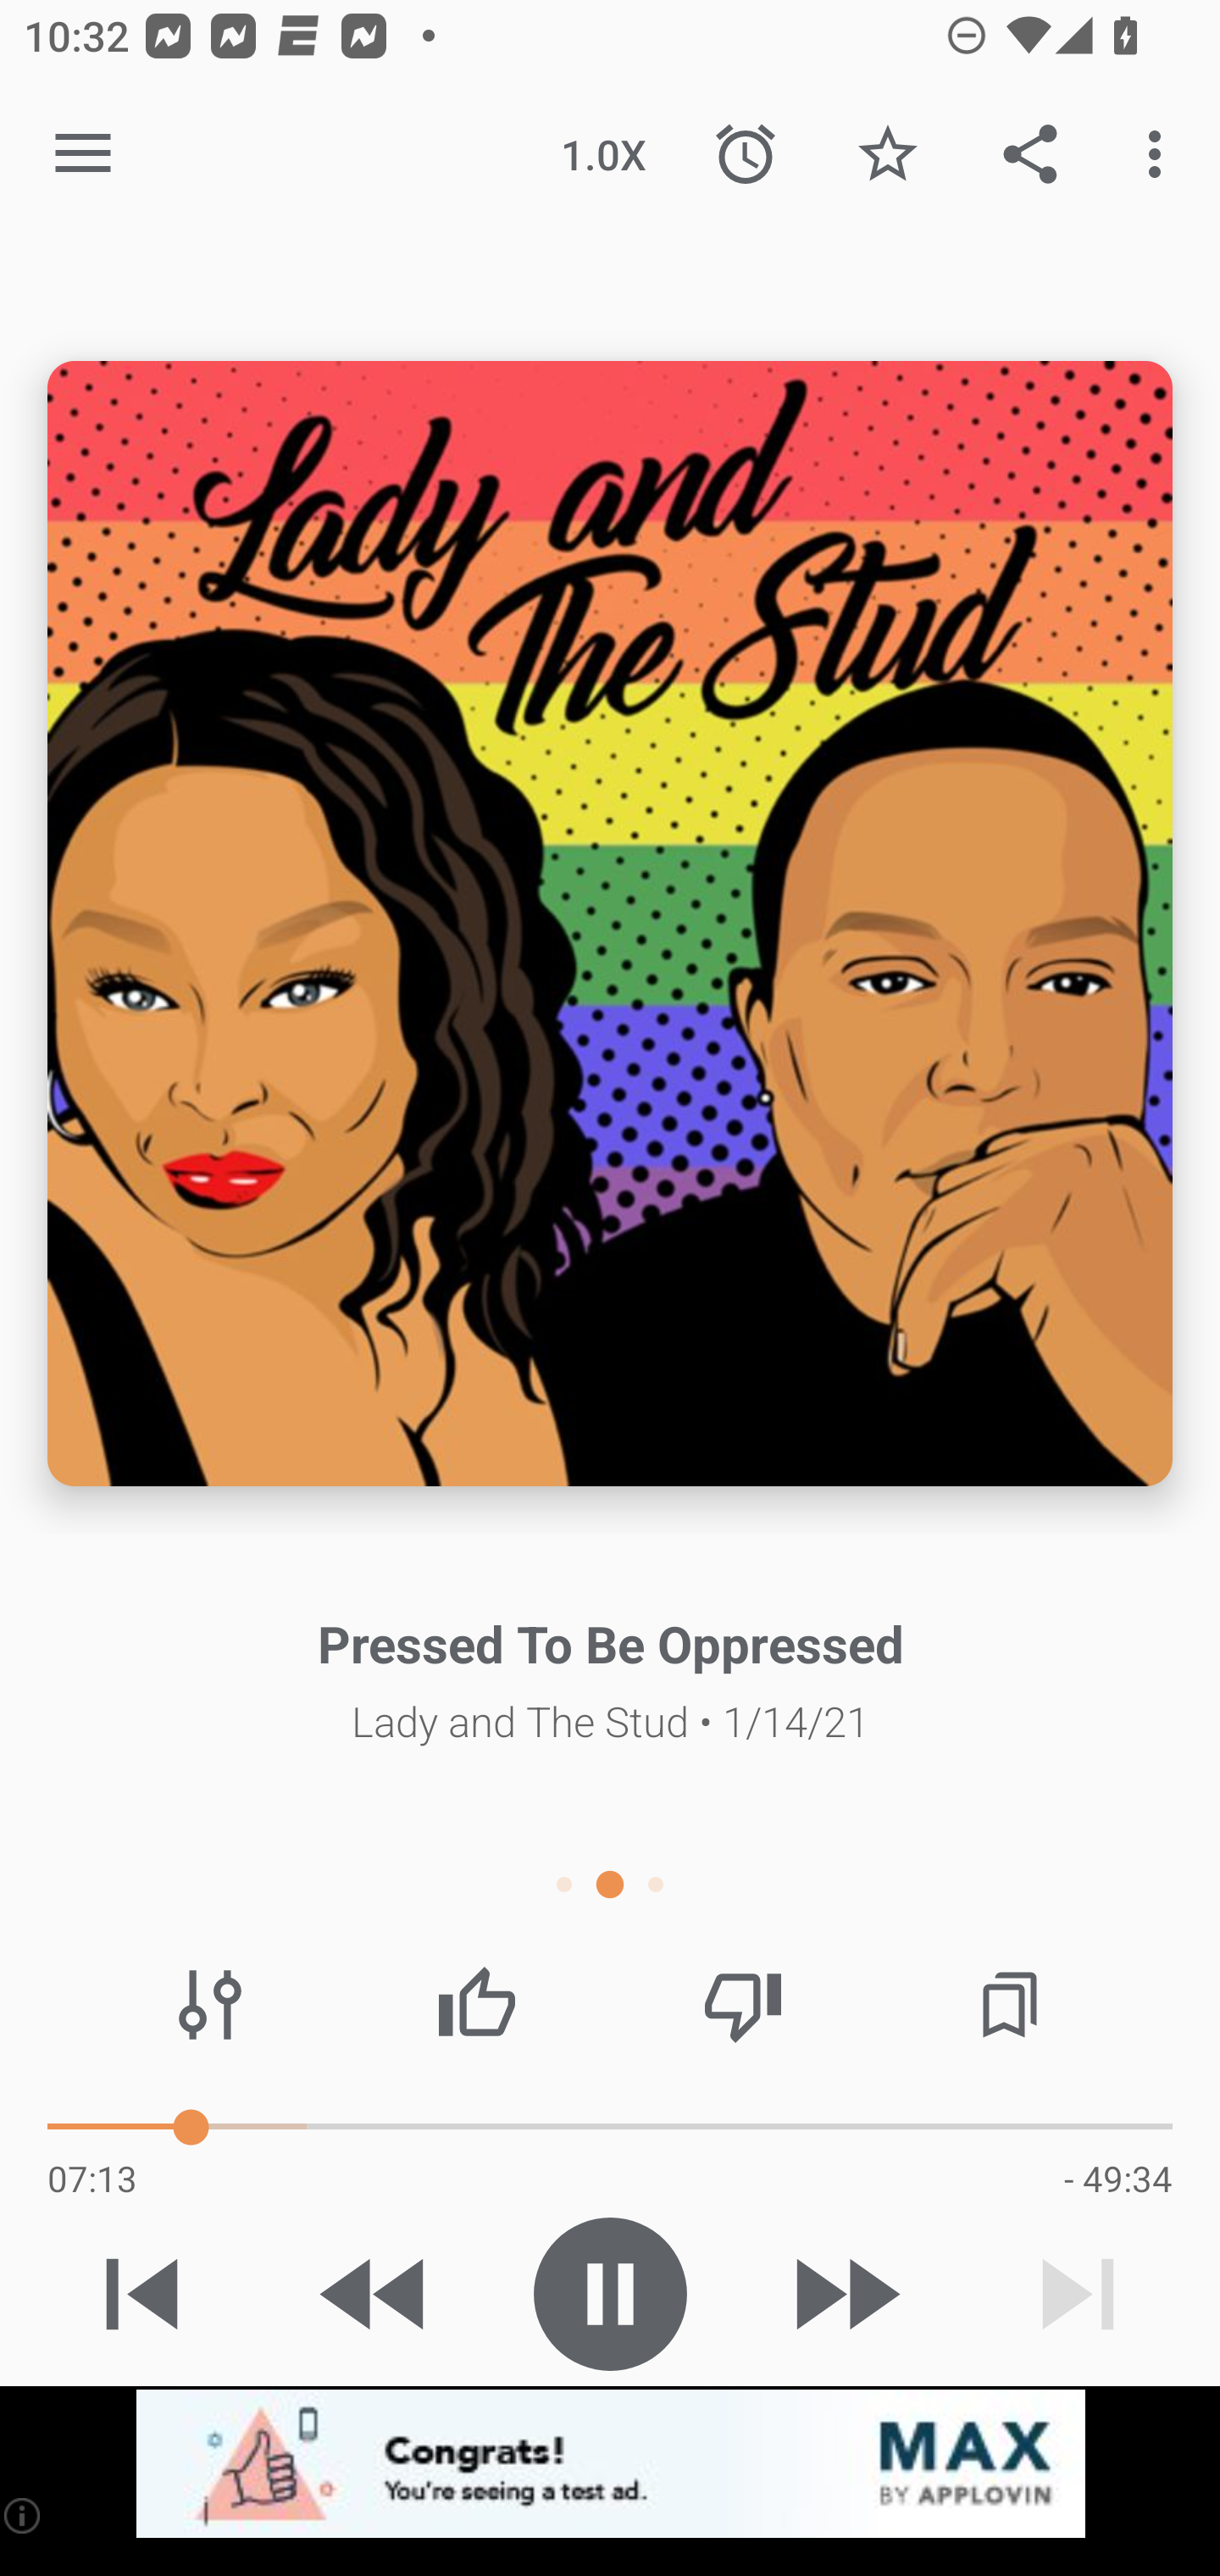 The image size is (1220, 2576). Describe the element at coordinates (24, 2515) in the screenshot. I see `(i)` at that location.